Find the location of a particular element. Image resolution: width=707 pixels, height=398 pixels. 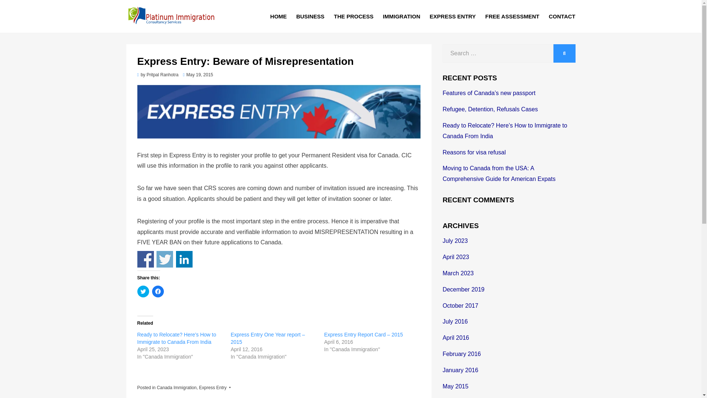

Refugee, Detention, Refusals Cases is located at coordinates (490, 109).